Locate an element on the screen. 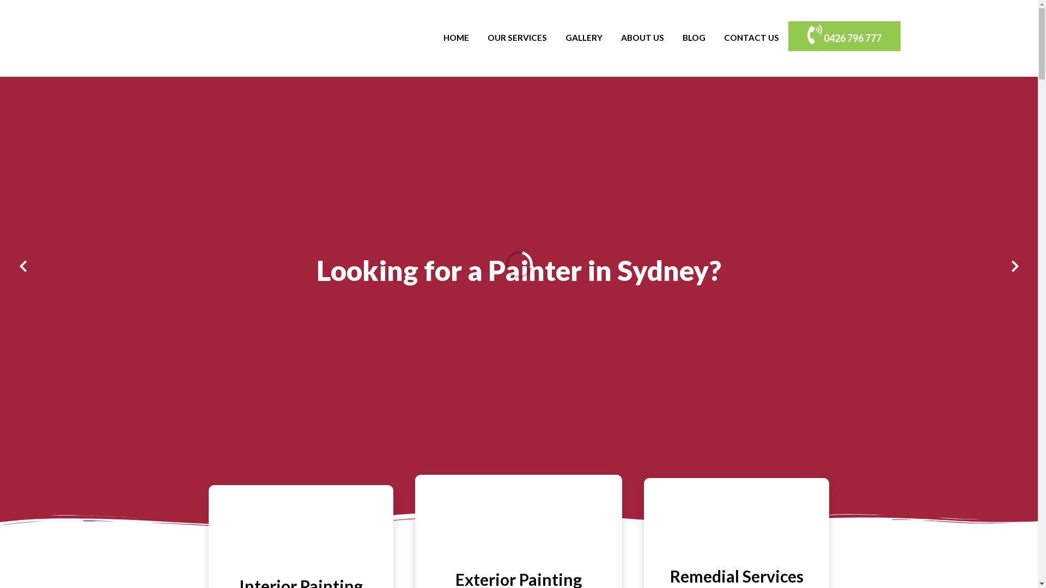 This screenshot has height=588, width=1046. OUR SERVICES is located at coordinates (518, 38).